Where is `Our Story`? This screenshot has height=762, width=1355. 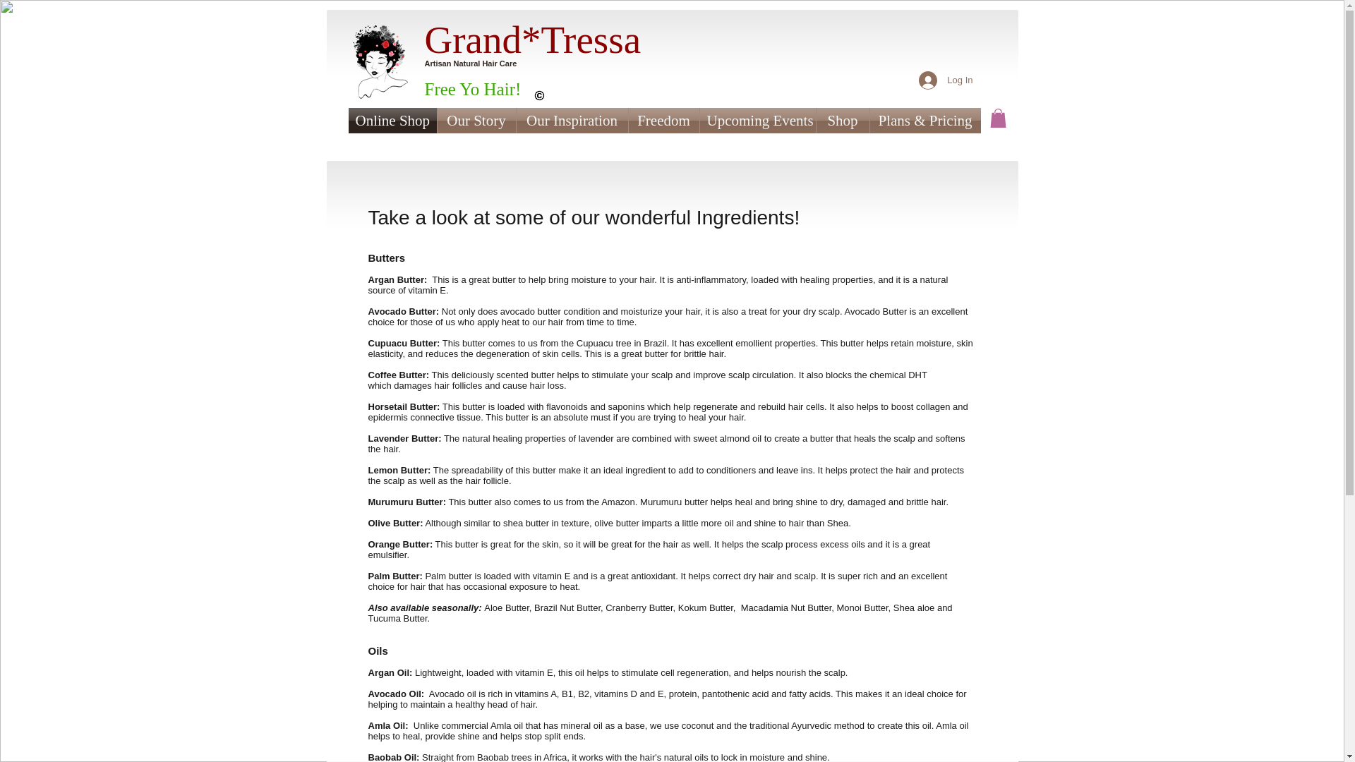 Our Story is located at coordinates (477, 121).